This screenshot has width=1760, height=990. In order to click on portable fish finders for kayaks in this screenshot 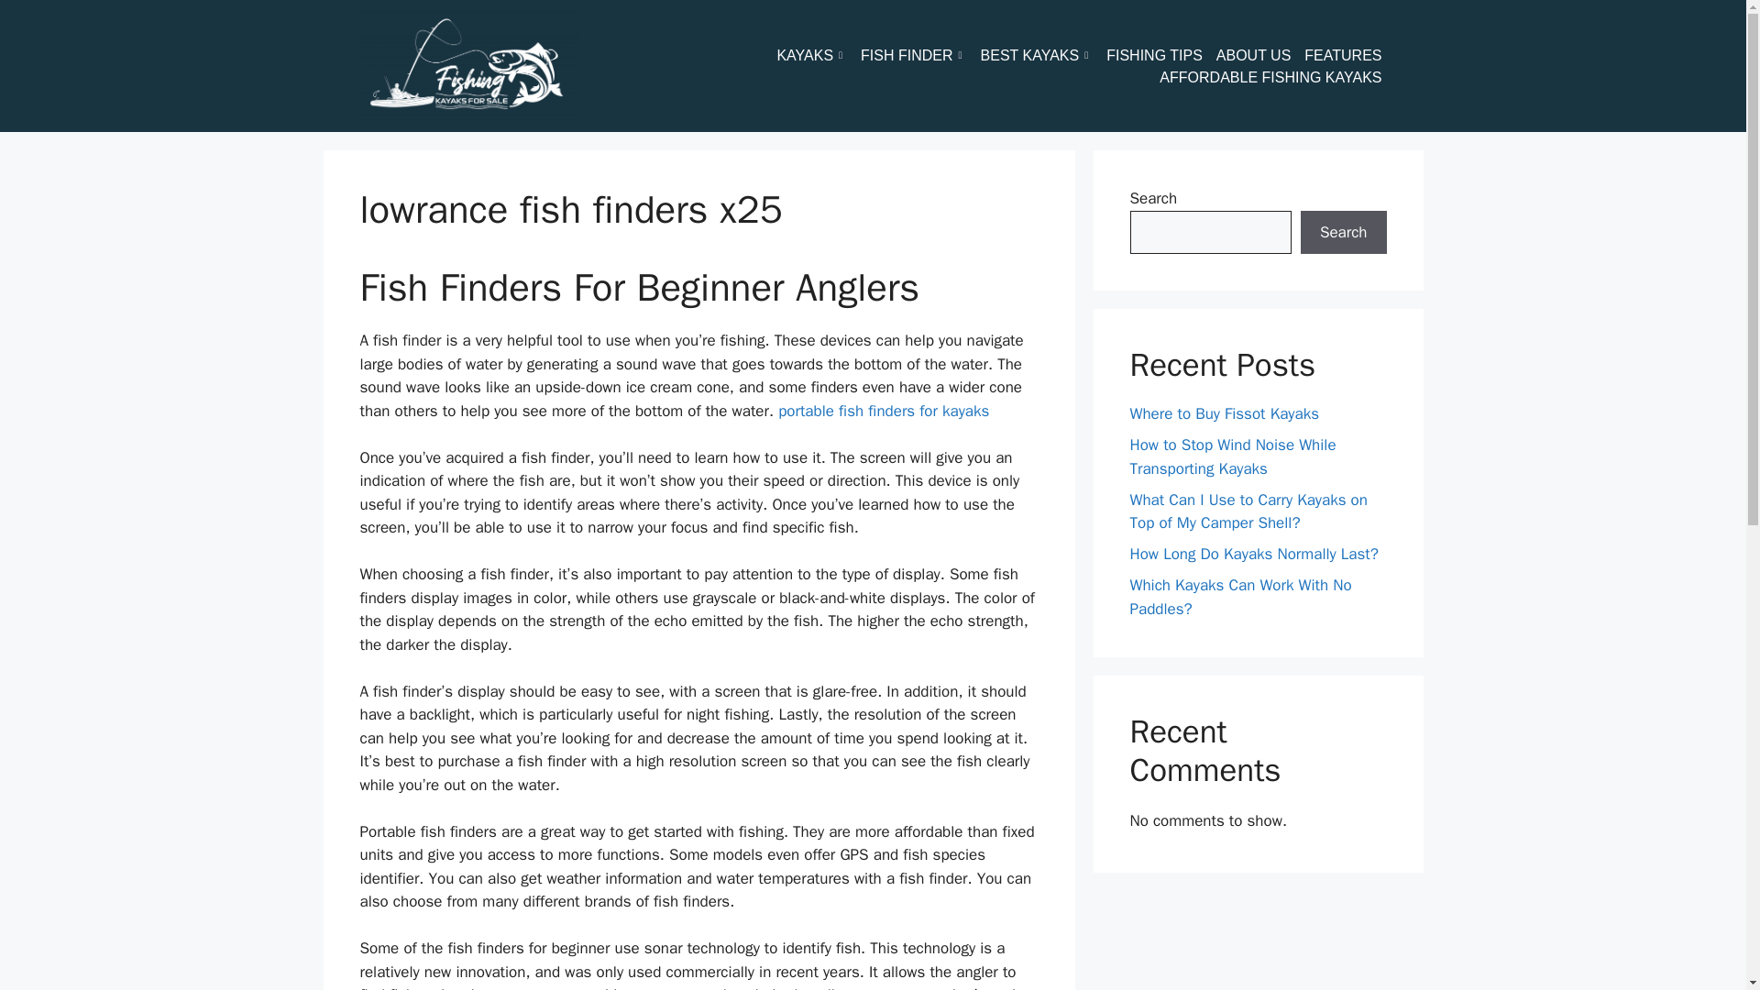, I will do `click(884, 411)`.